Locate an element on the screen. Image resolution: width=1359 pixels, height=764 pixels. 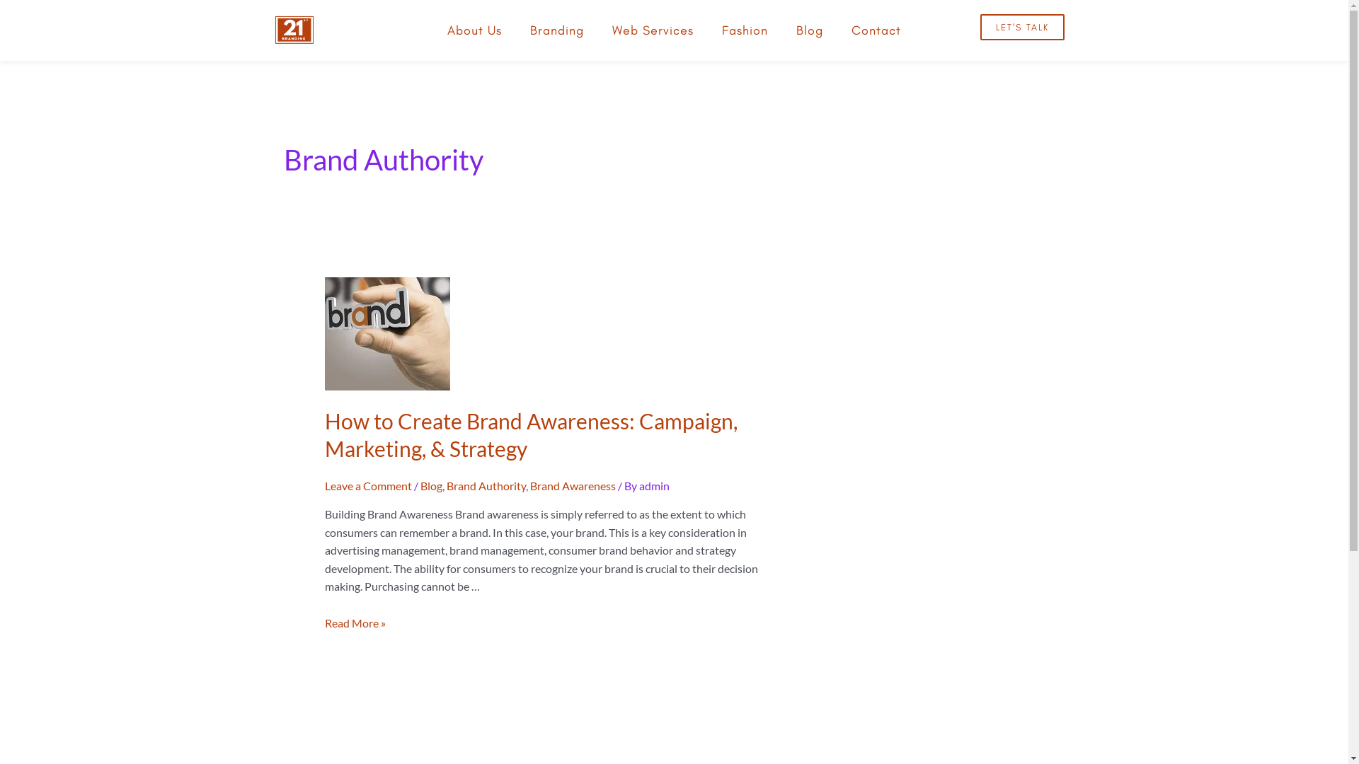
Fashion is located at coordinates (745, 30).